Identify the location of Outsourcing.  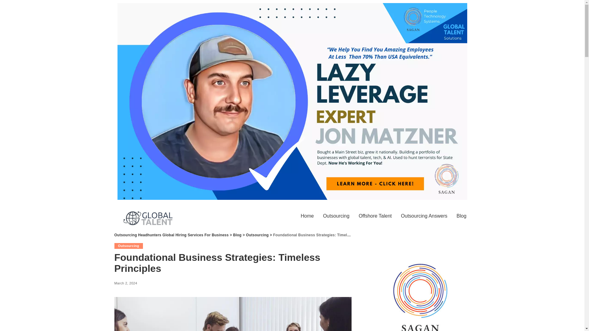
(336, 216).